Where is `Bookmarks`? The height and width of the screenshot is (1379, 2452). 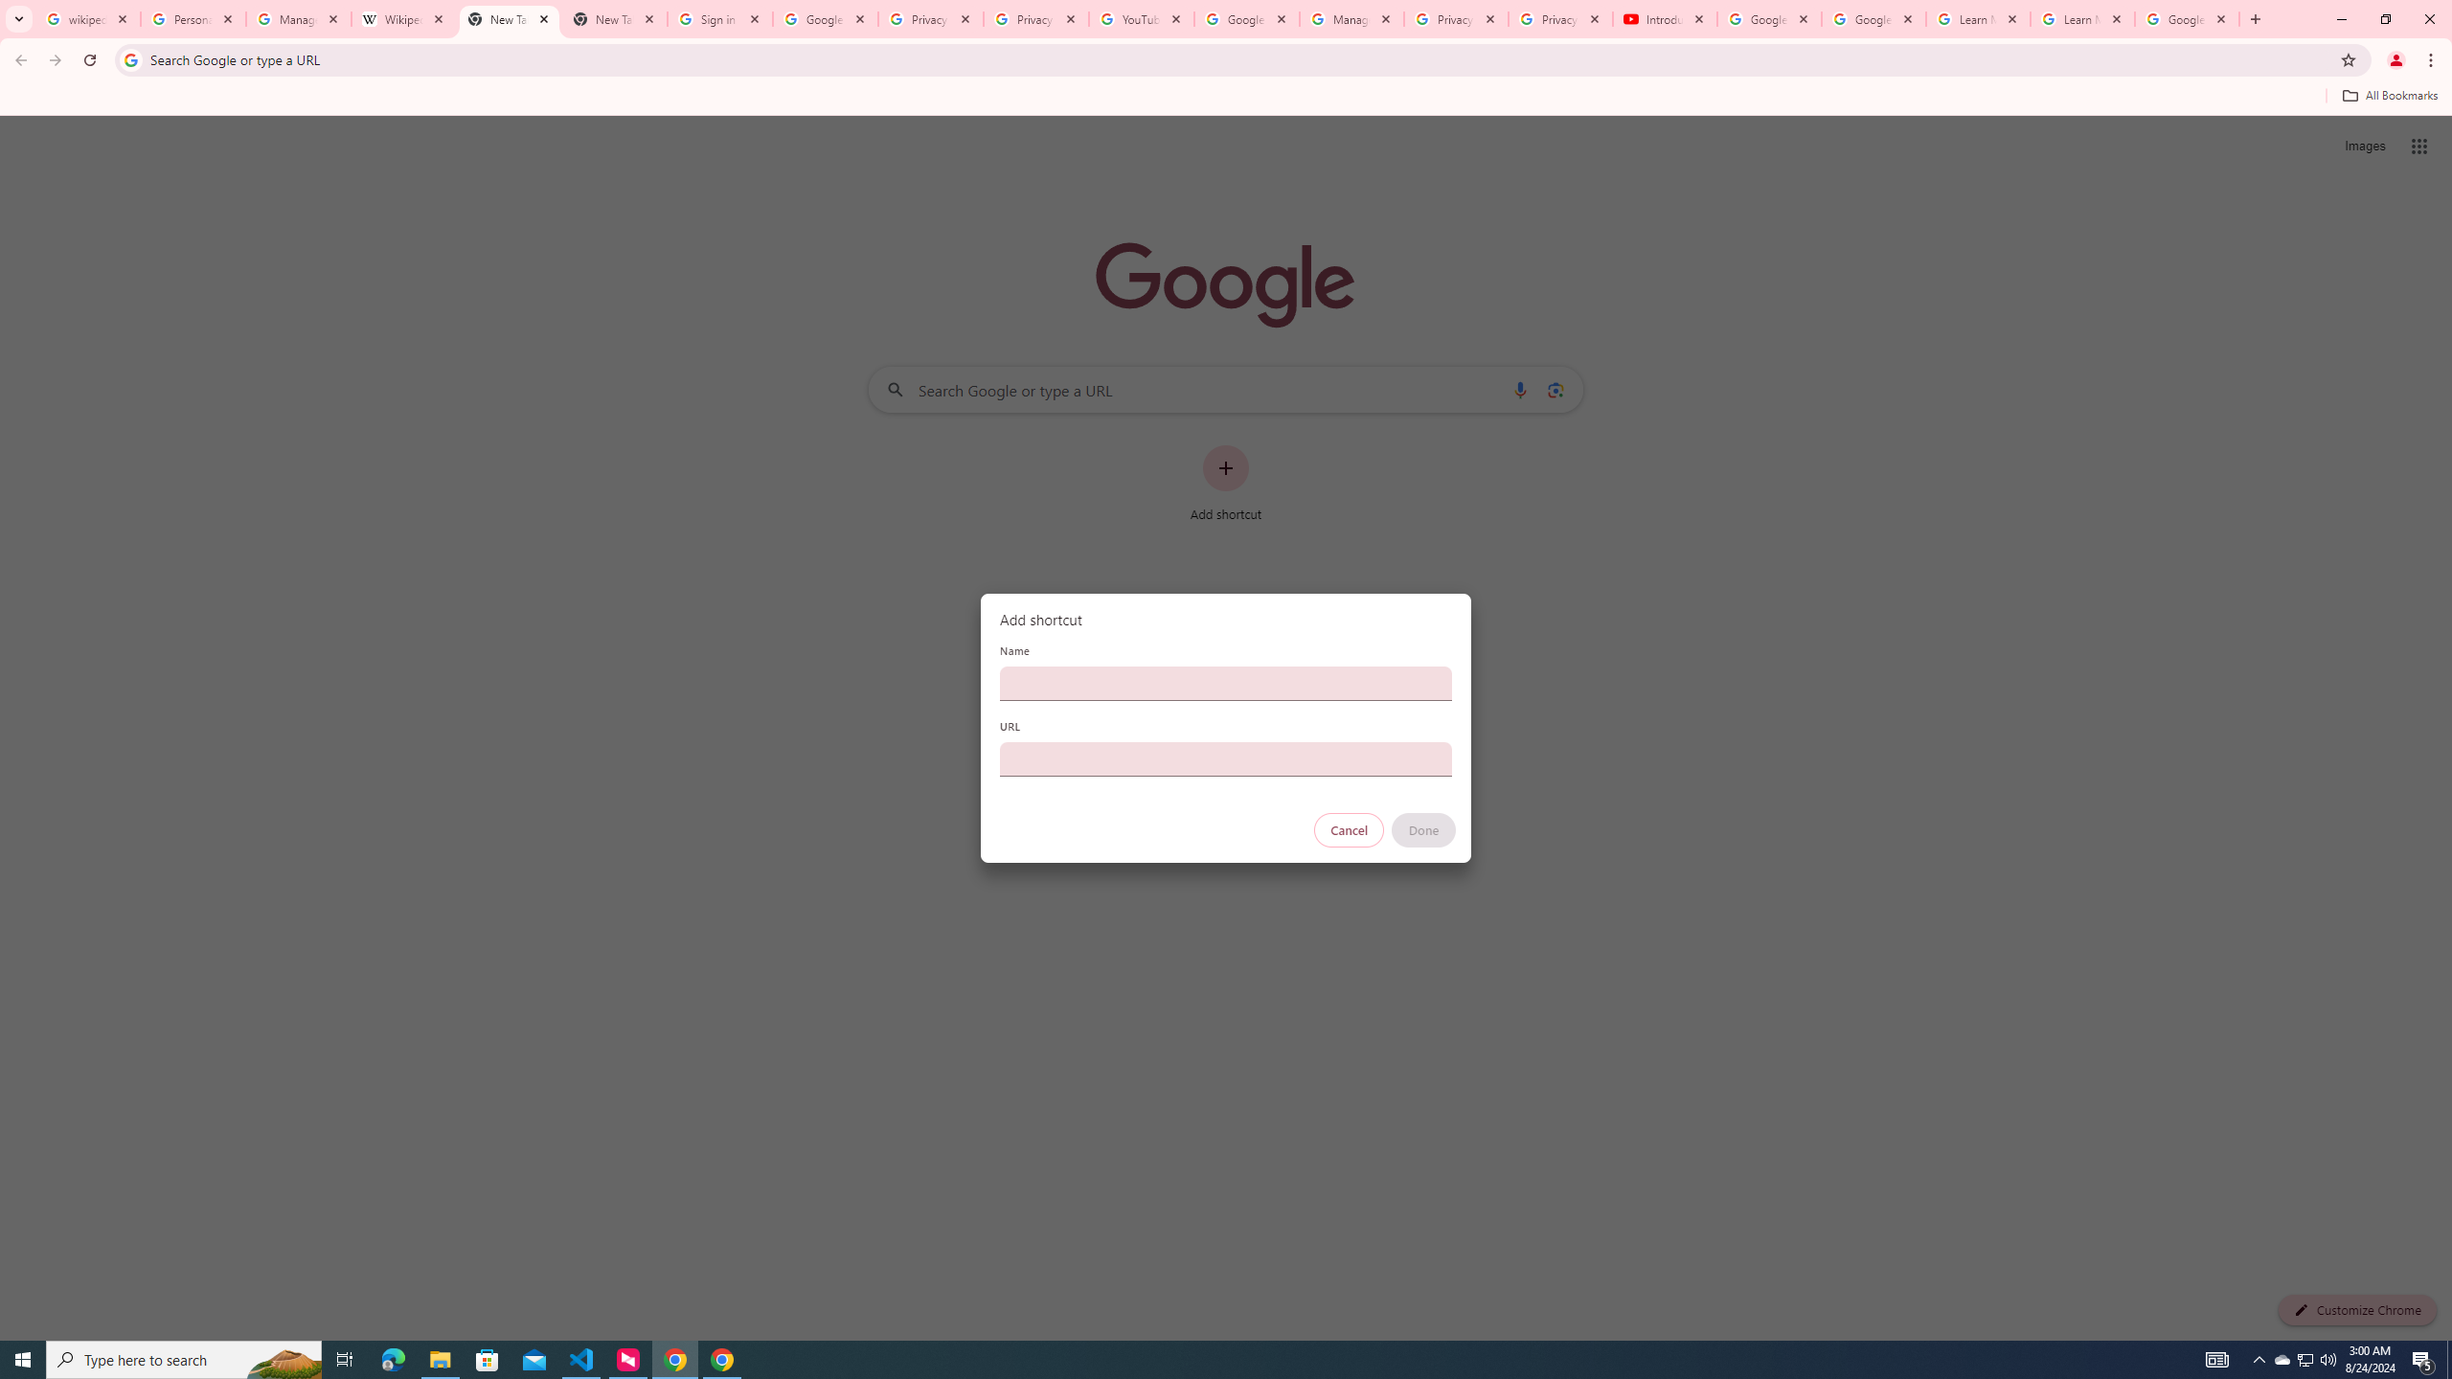
Bookmarks is located at coordinates (1226, 98).